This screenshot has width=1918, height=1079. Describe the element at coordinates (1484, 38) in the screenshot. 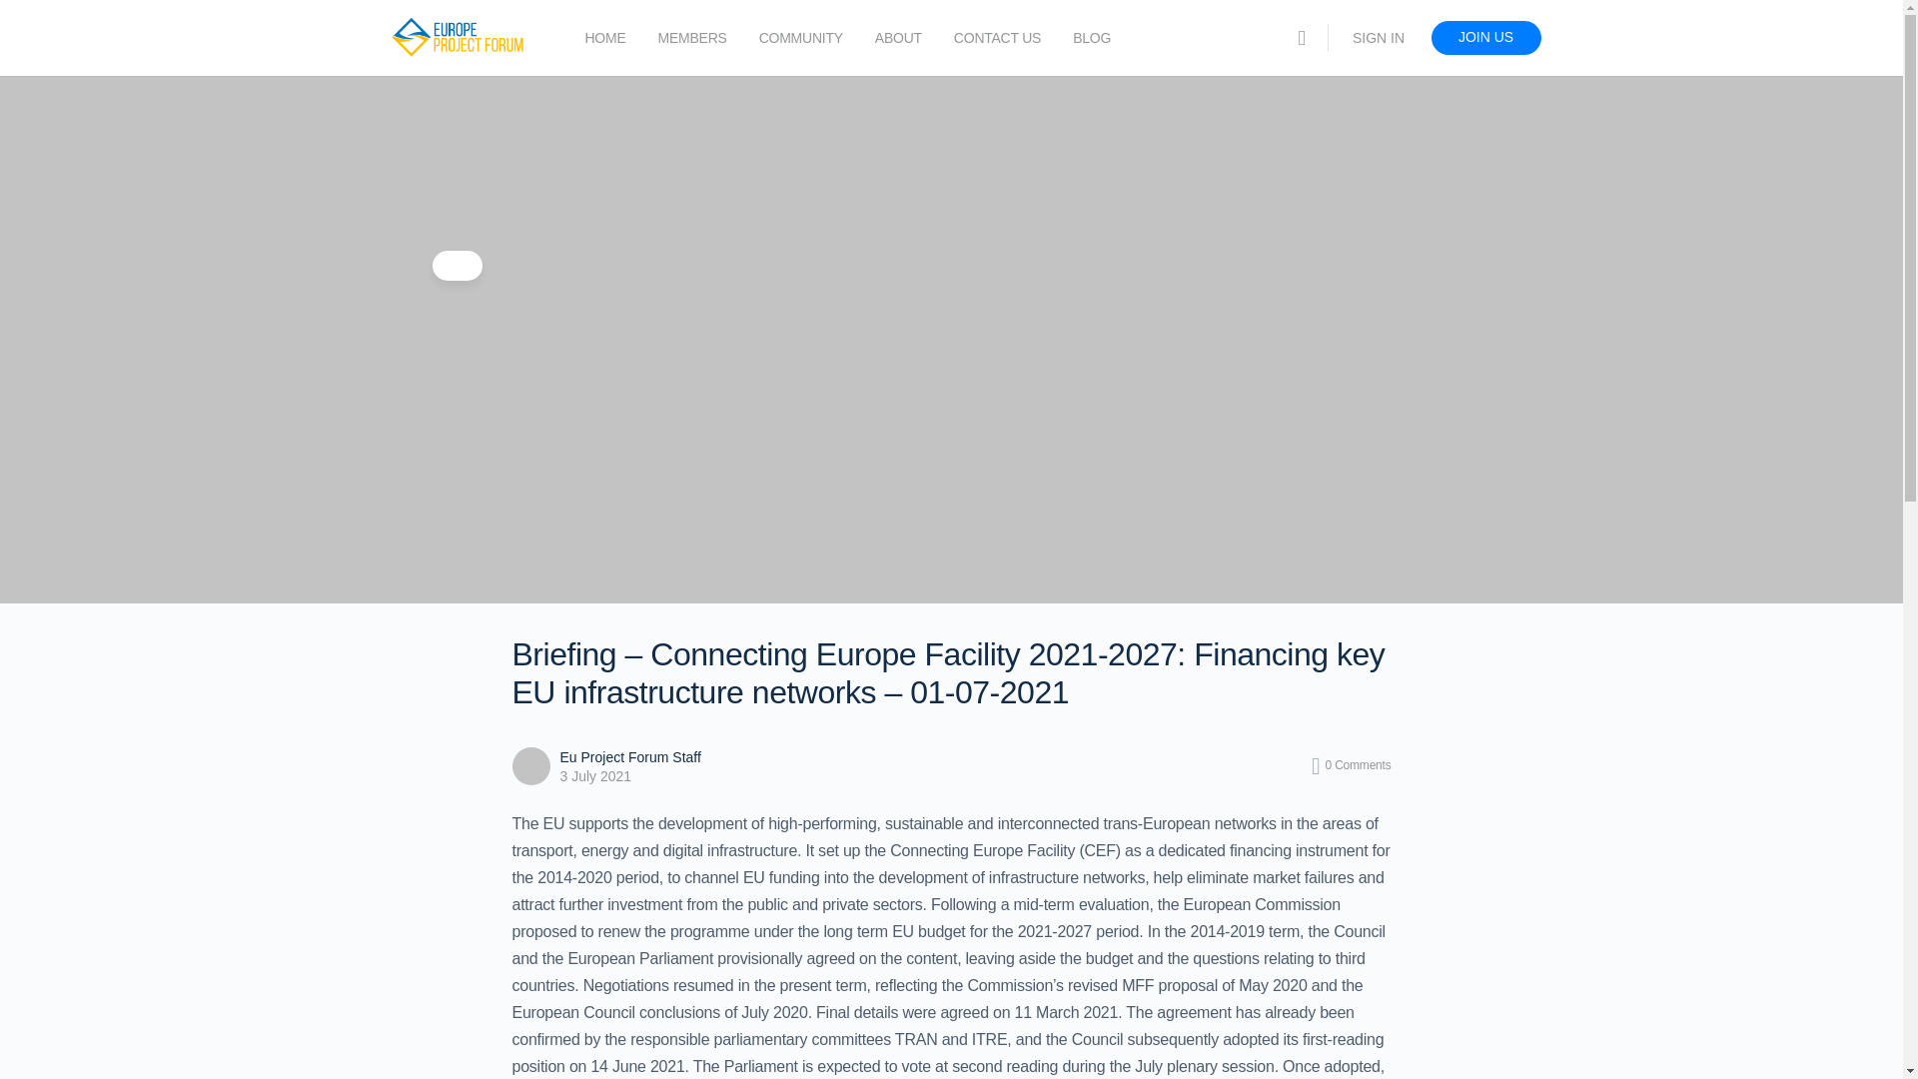

I see `JOIN US` at that location.